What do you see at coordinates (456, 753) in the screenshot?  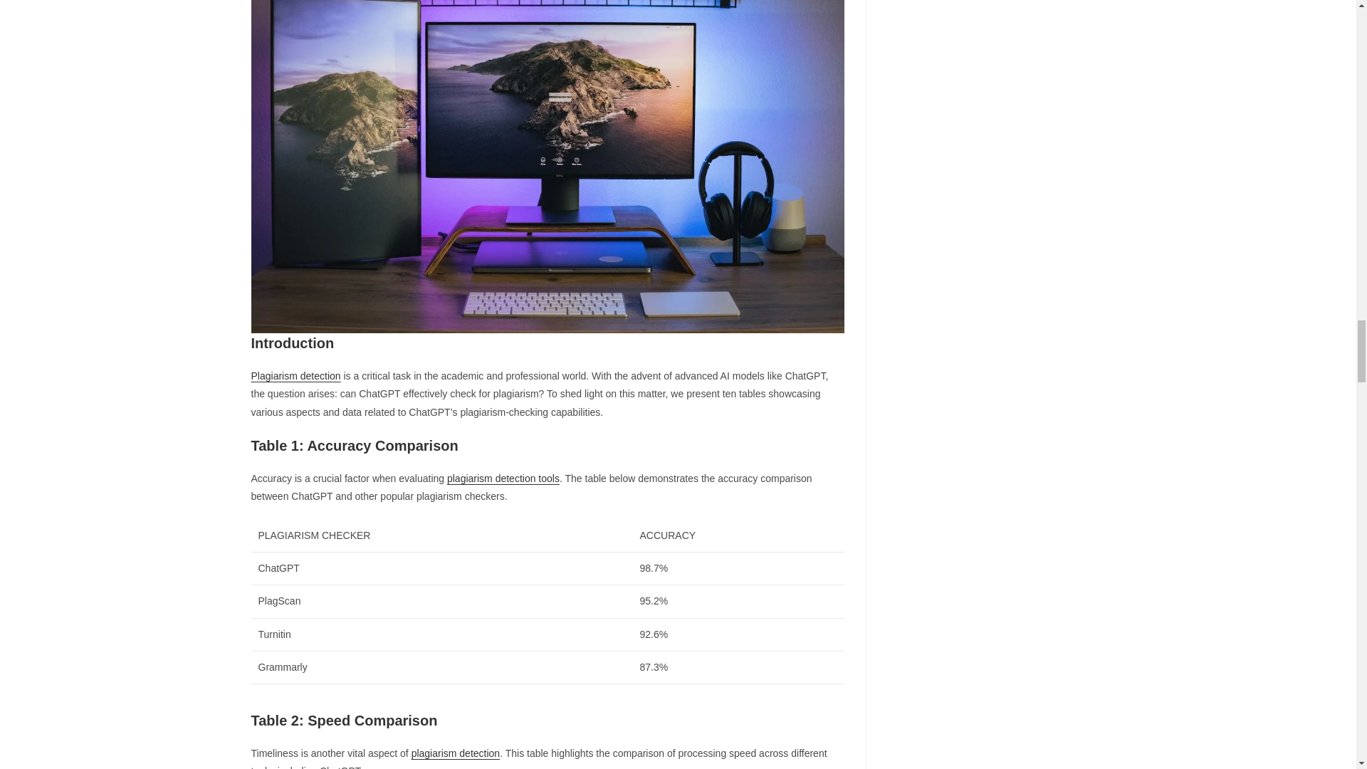 I see `plagiarism detection` at bounding box center [456, 753].